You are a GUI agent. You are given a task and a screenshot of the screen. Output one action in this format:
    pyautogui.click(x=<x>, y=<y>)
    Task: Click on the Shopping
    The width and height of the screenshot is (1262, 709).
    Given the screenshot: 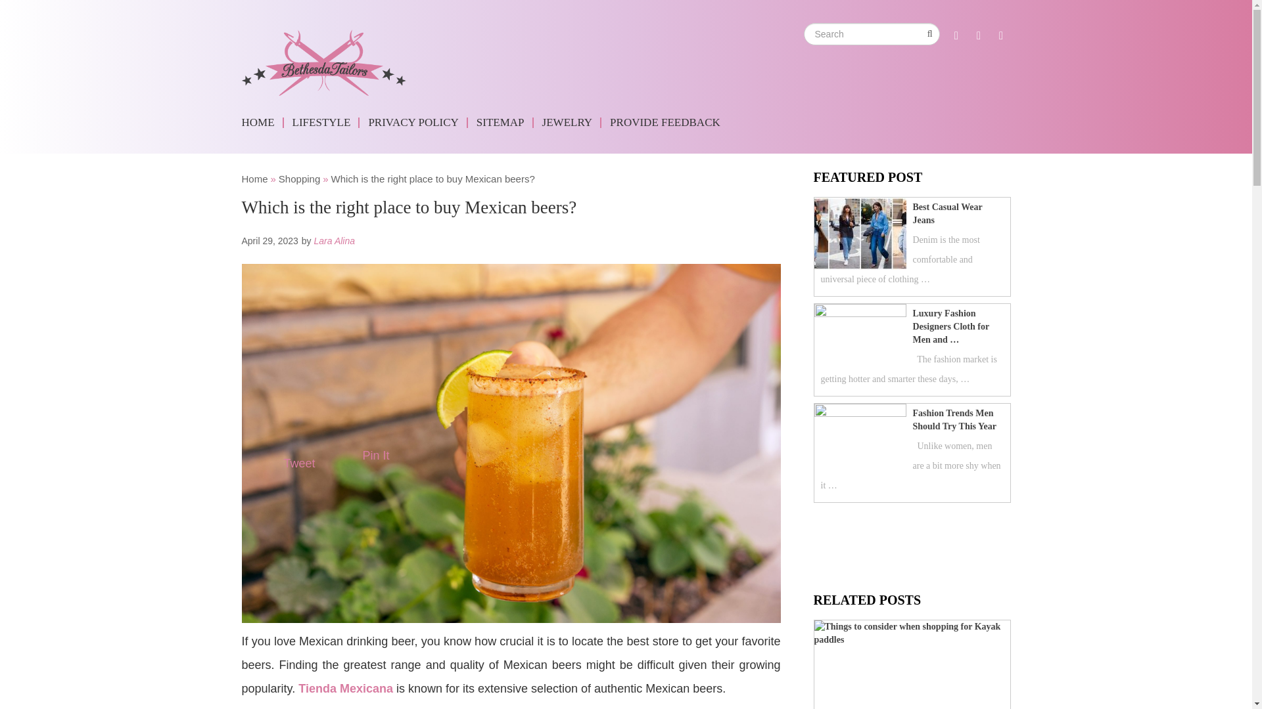 What is the action you would take?
    pyautogui.click(x=300, y=179)
    